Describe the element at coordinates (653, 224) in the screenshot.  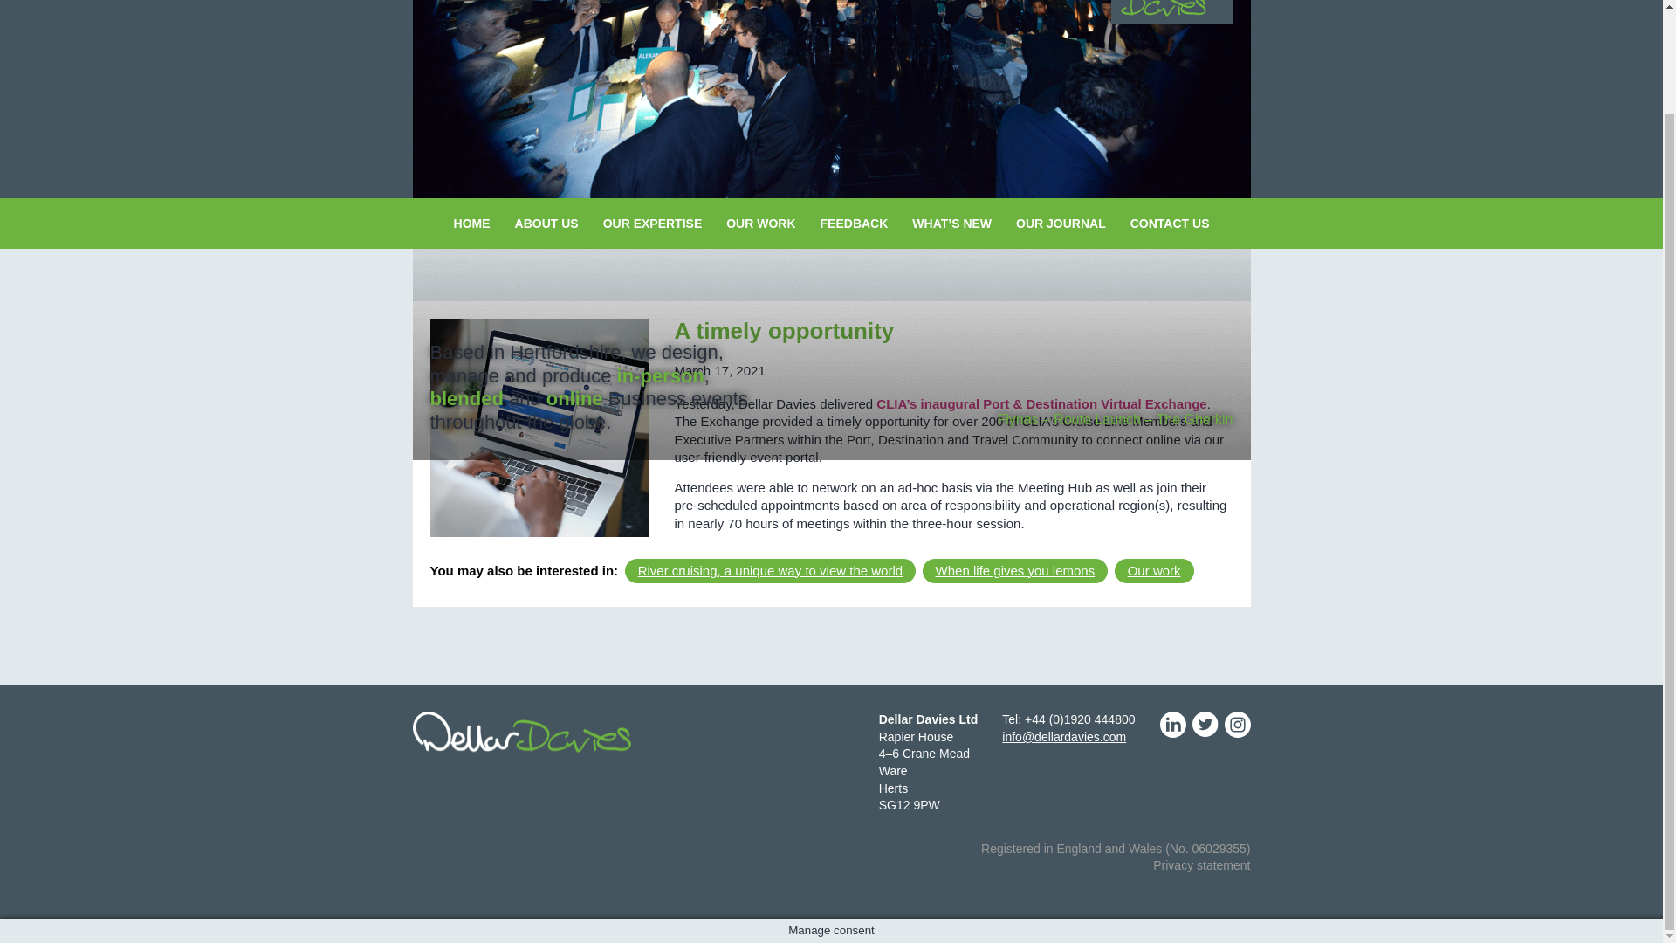
I see `OUR EXPERTISE` at that location.